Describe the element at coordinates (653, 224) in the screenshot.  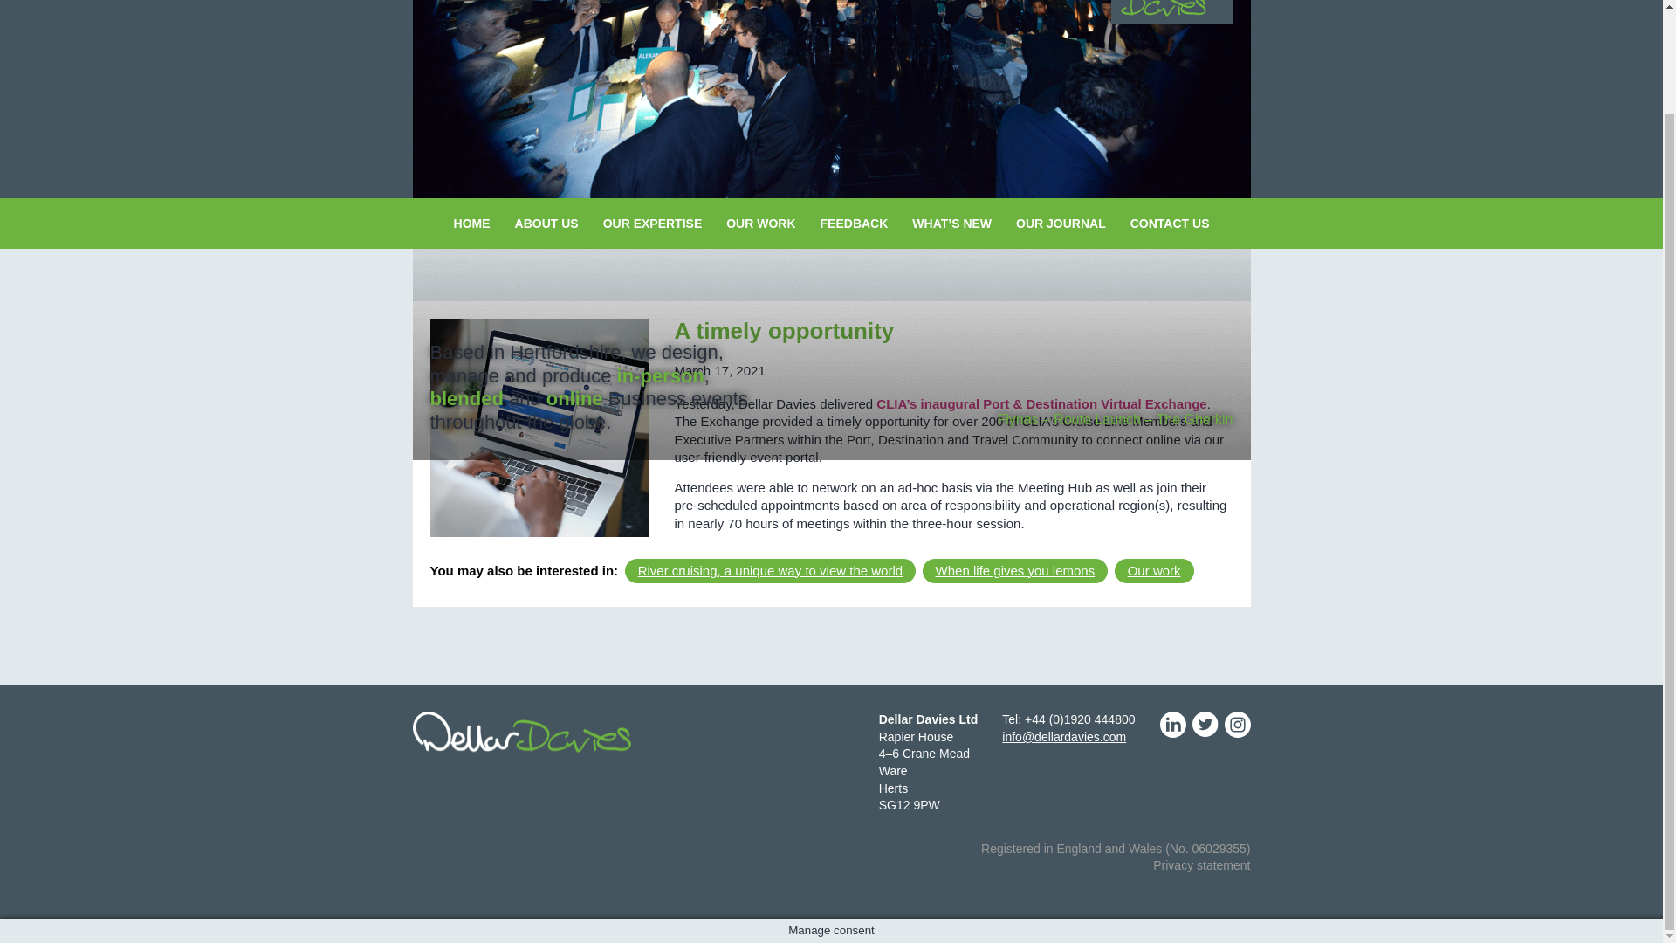
I see `OUR EXPERTISE` at that location.